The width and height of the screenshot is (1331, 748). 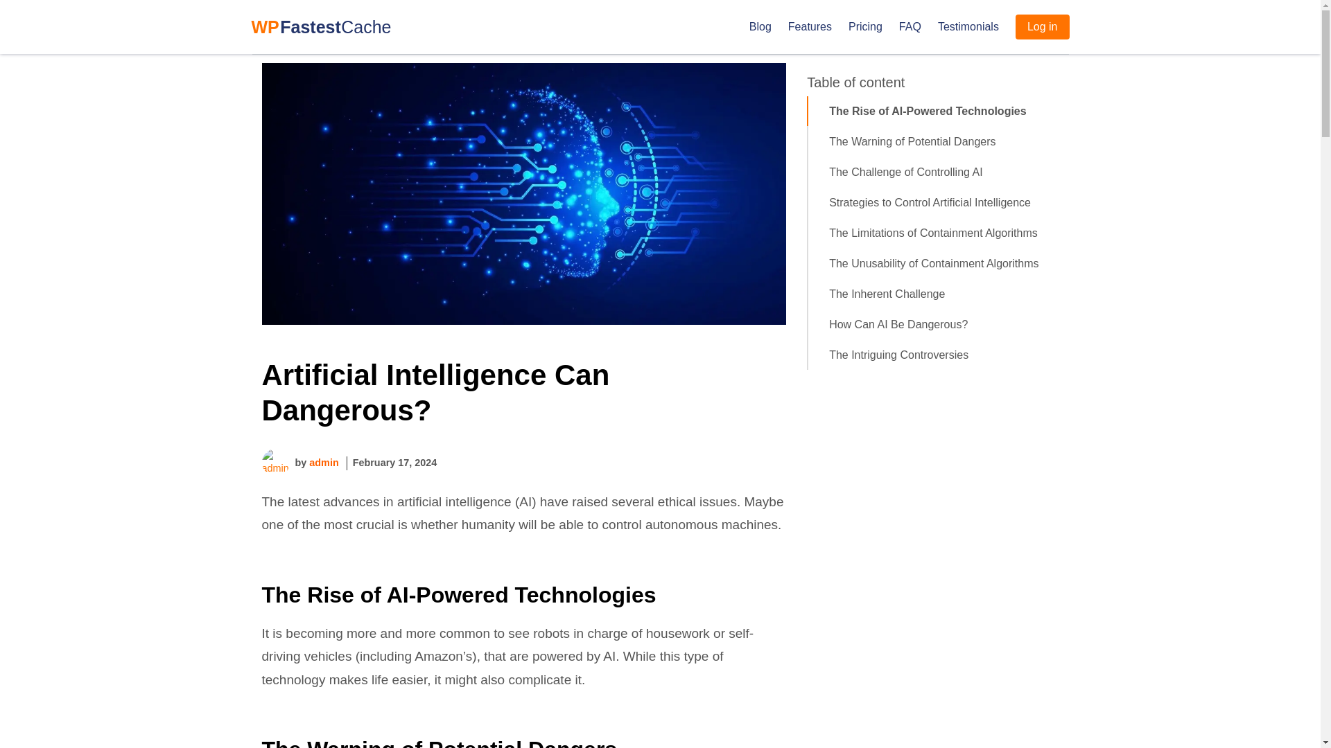 I want to click on Testimonials, so click(x=968, y=26).